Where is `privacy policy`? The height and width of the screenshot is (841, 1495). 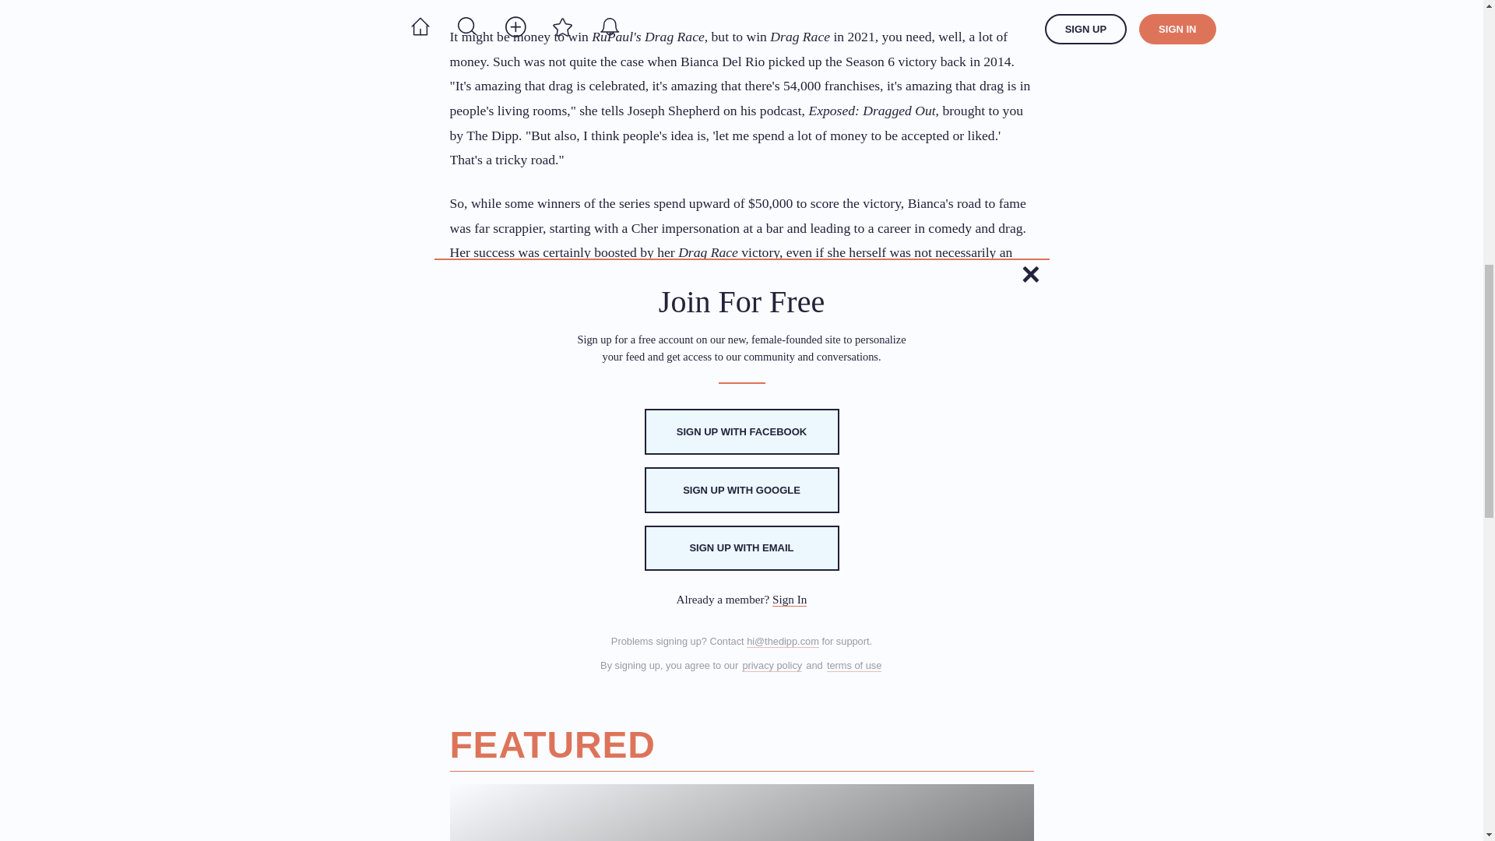 privacy policy is located at coordinates (771, 665).